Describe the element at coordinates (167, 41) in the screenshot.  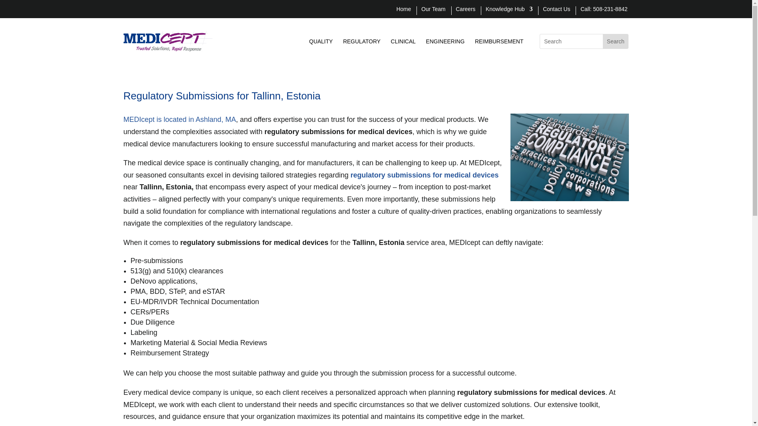
I see `MEDIcept-Logo-with-Trusted-Solutions-tag-line` at that location.